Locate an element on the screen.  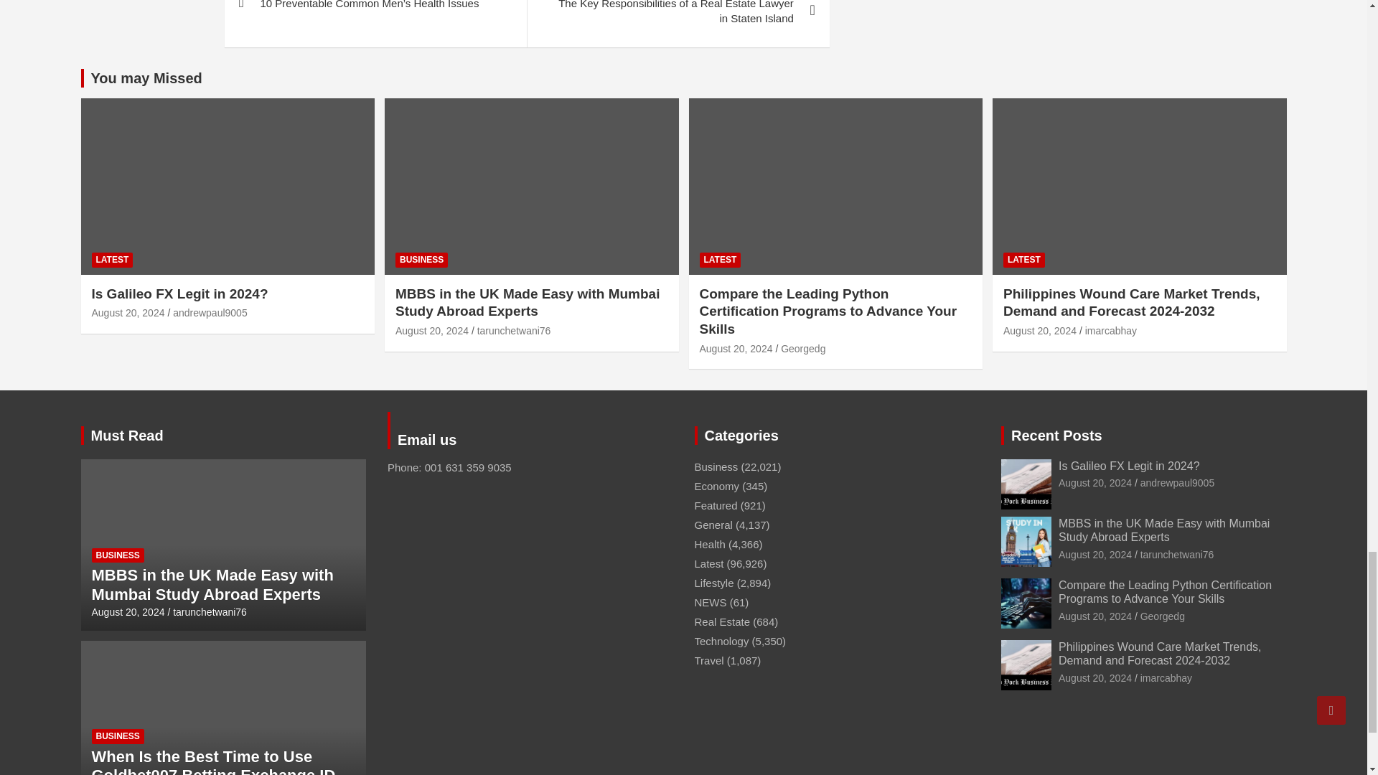
MBBS in the UK Made Easy with Mumbai Study Abroad Experts is located at coordinates (128, 611).